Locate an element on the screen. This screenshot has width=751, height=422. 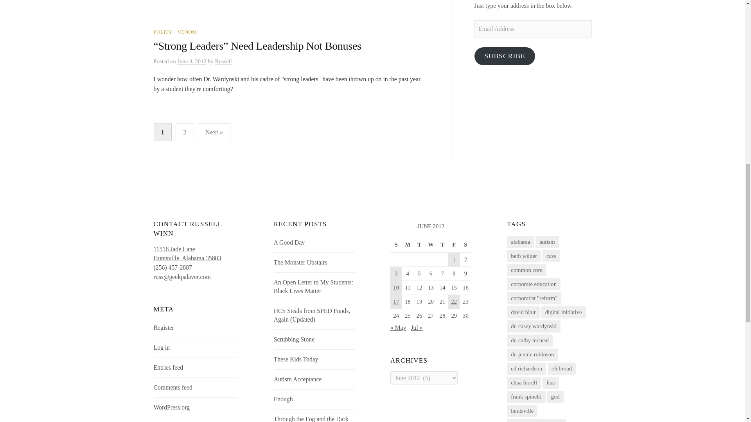
Wednesday is located at coordinates (187, 32).